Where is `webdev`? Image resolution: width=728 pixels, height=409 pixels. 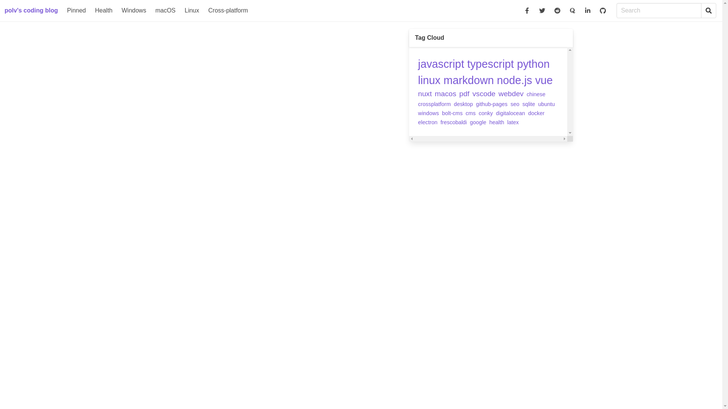
webdev is located at coordinates (511, 94).